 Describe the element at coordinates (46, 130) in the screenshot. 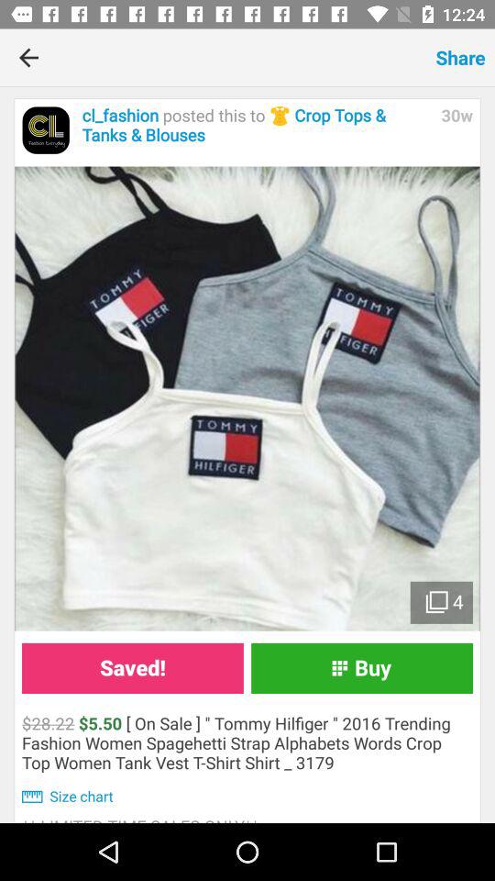

I see `forward to home page` at that location.